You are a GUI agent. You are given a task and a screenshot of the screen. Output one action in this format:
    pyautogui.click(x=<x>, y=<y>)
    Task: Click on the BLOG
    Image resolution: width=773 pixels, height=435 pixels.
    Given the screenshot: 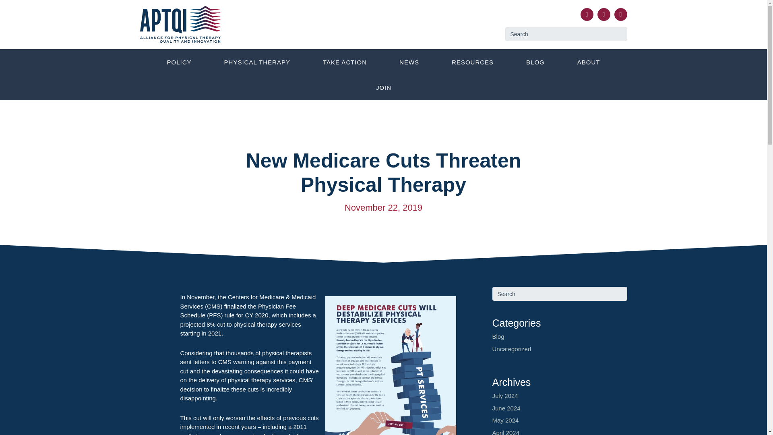 What is the action you would take?
    pyautogui.click(x=535, y=62)
    